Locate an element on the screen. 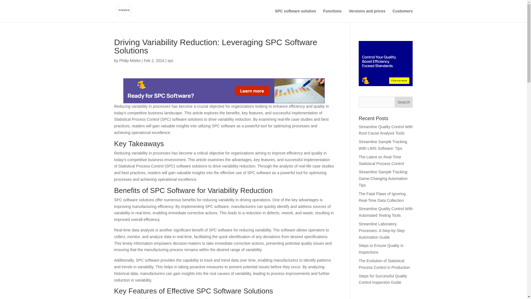 This screenshot has height=299, width=531. Customers is located at coordinates (402, 16).